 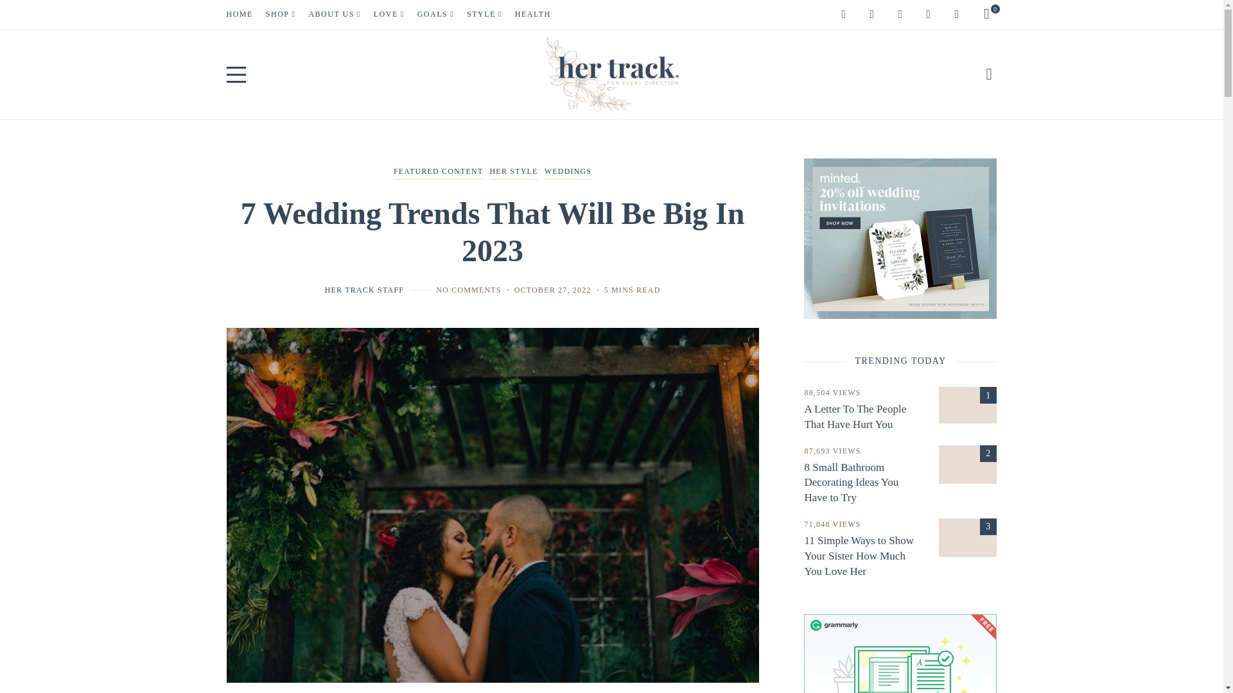 I want to click on HEALTH, so click(x=532, y=14).